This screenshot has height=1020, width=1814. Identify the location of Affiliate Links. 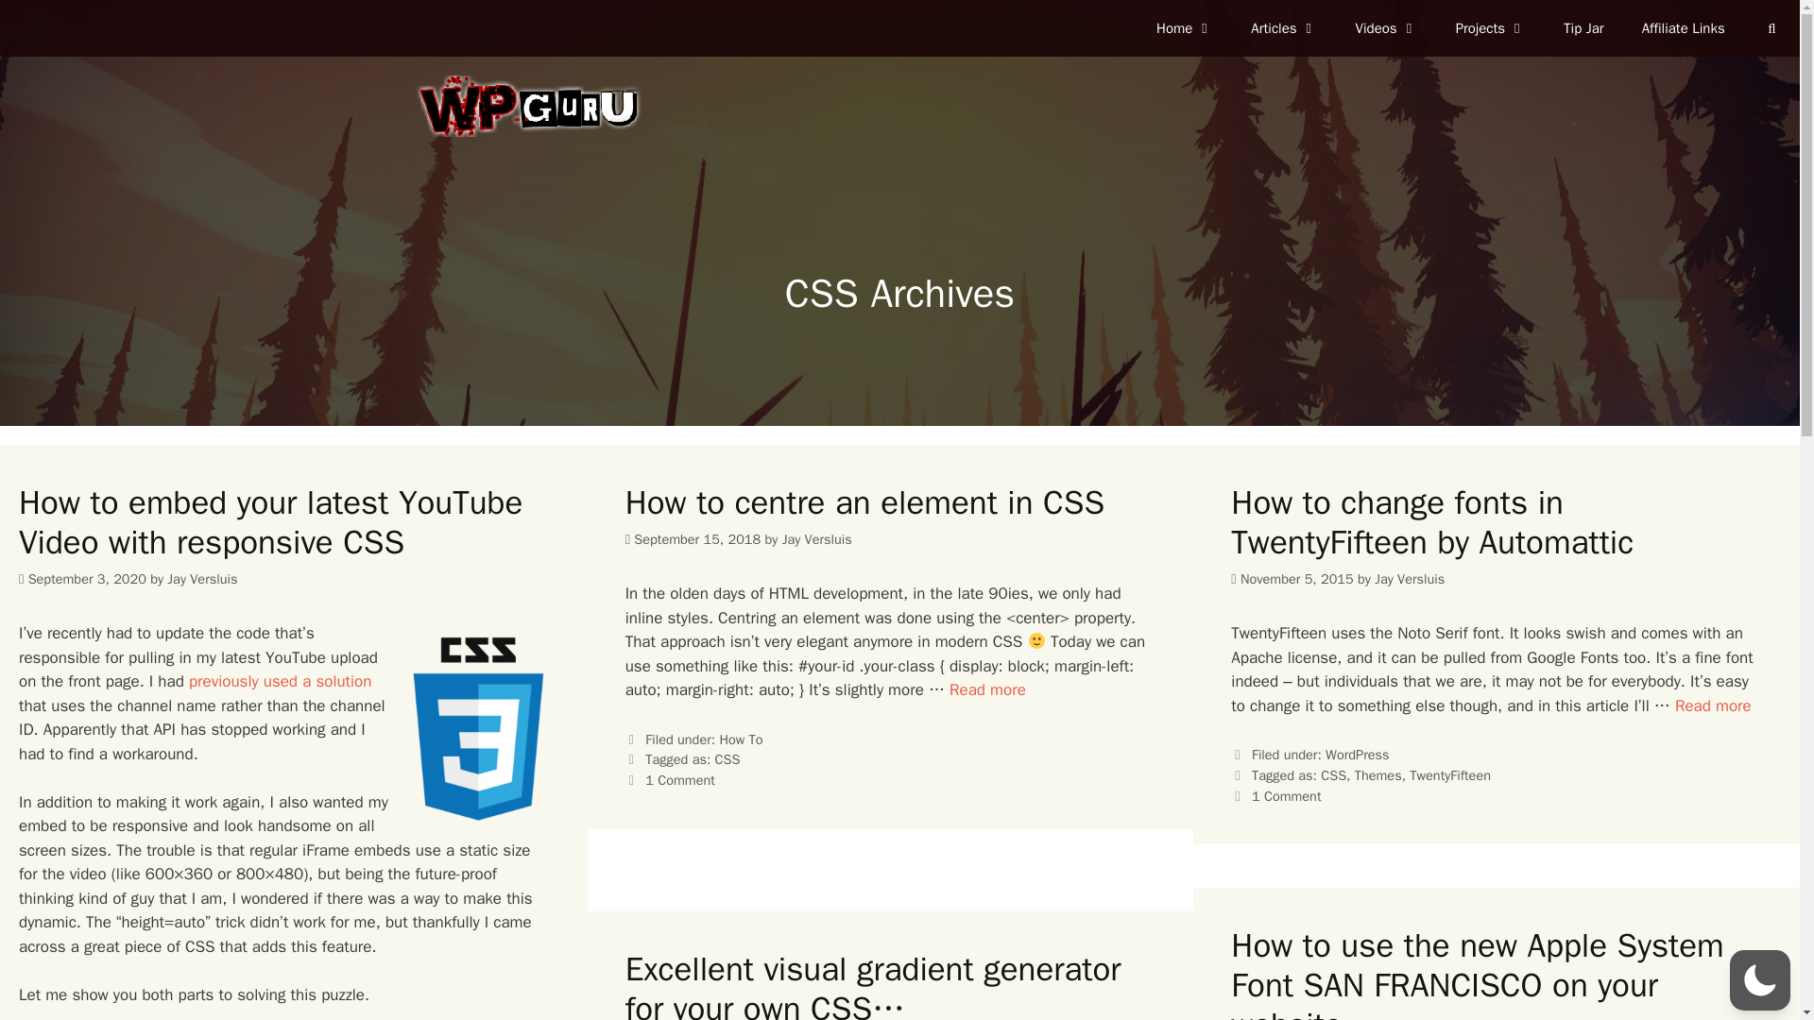
(1684, 28).